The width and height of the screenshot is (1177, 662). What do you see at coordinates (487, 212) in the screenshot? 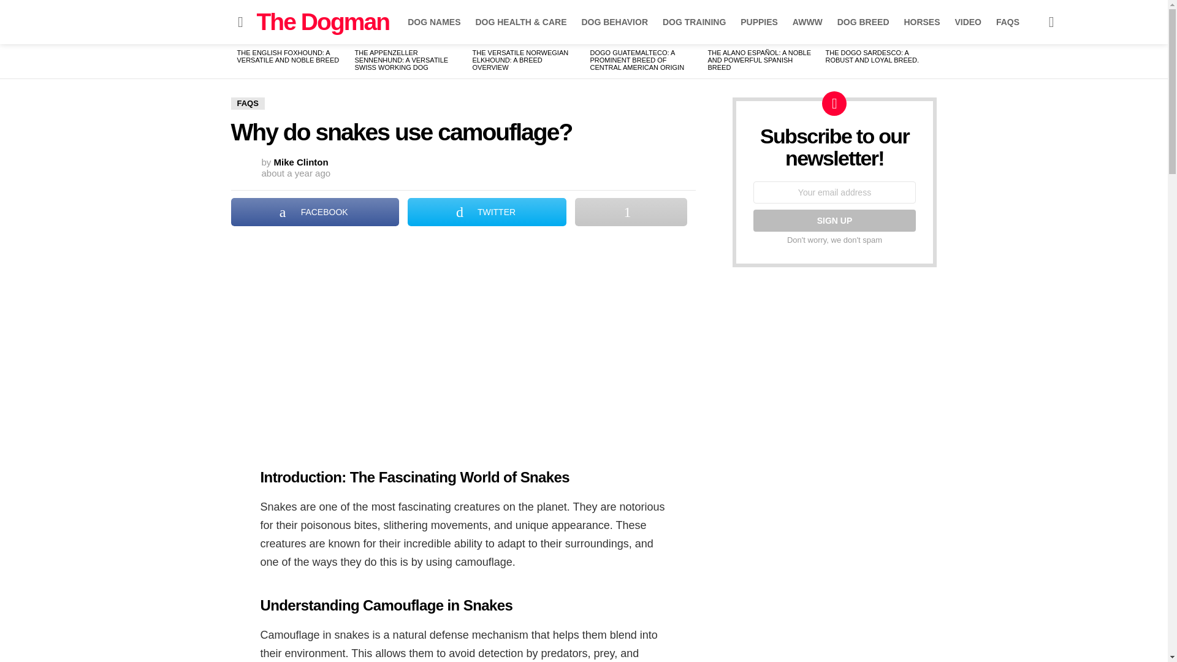
I see `Share on Twitter` at bounding box center [487, 212].